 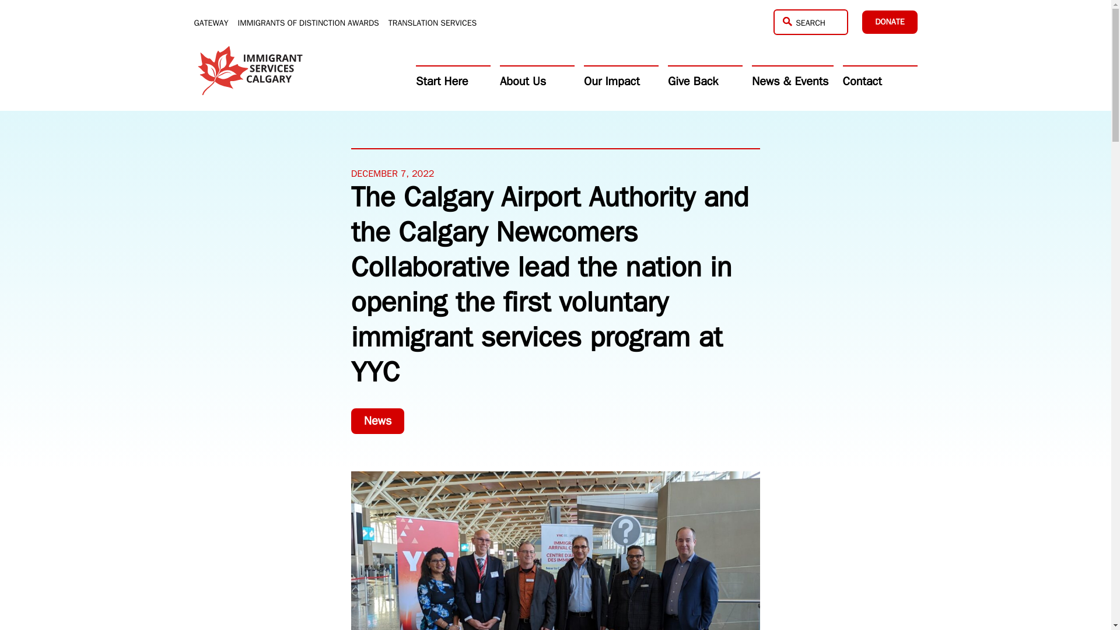 I want to click on GATEWAY, so click(x=211, y=23).